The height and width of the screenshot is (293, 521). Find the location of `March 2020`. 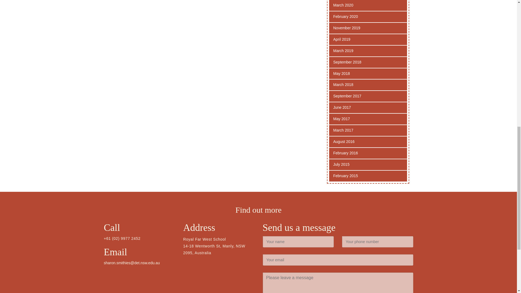

March 2020 is located at coordinates (368, 5).